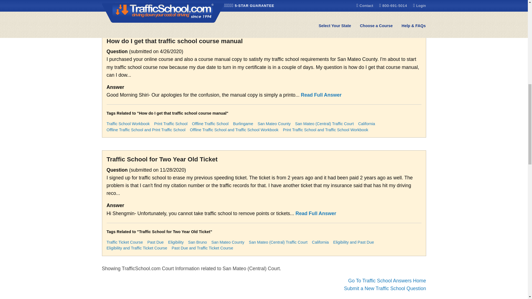  Describe the element at coordinates (274, 123) in the screenshot. I see `San Mateo County` at that location.